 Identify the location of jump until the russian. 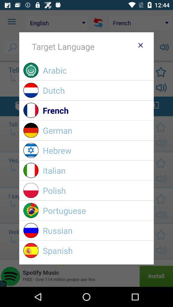
(96, 230).